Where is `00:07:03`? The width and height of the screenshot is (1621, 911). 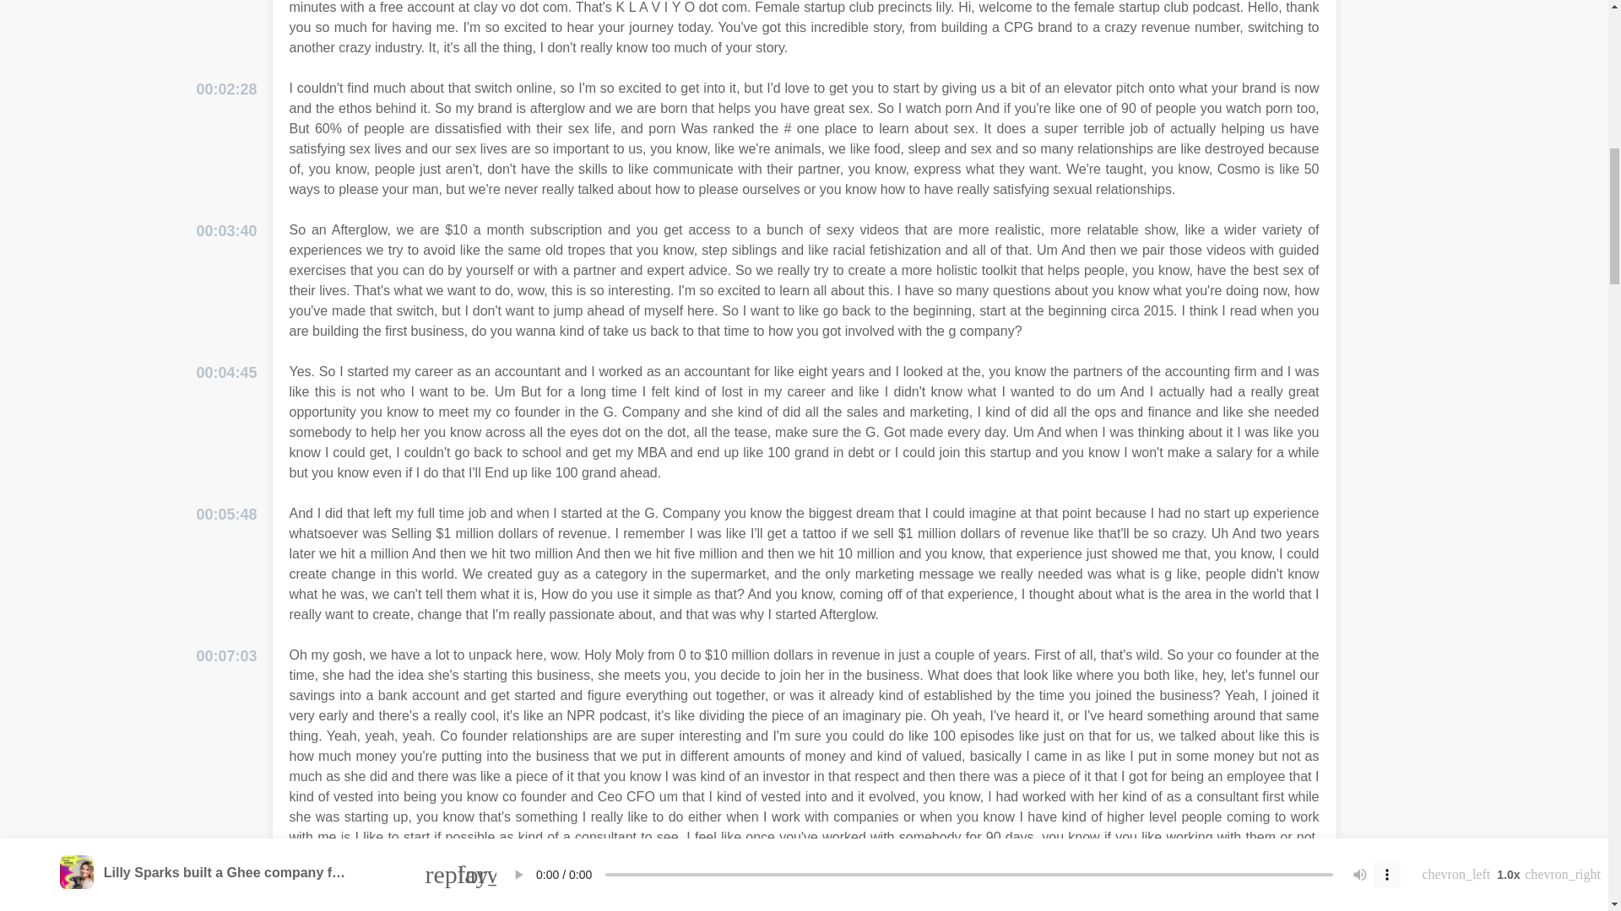 00:07:03 is located at coordinates (226, 656).